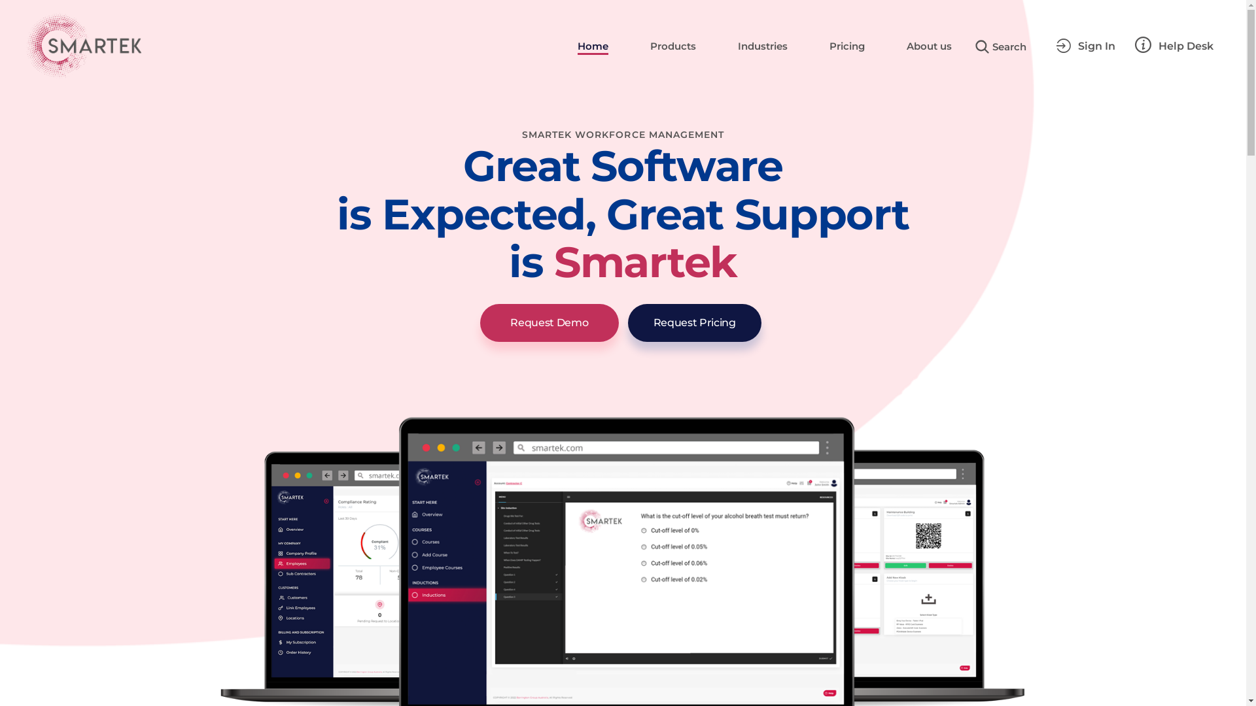 The image size is (1256, 706). I want to click on Help Desk, so click(1174, 46).